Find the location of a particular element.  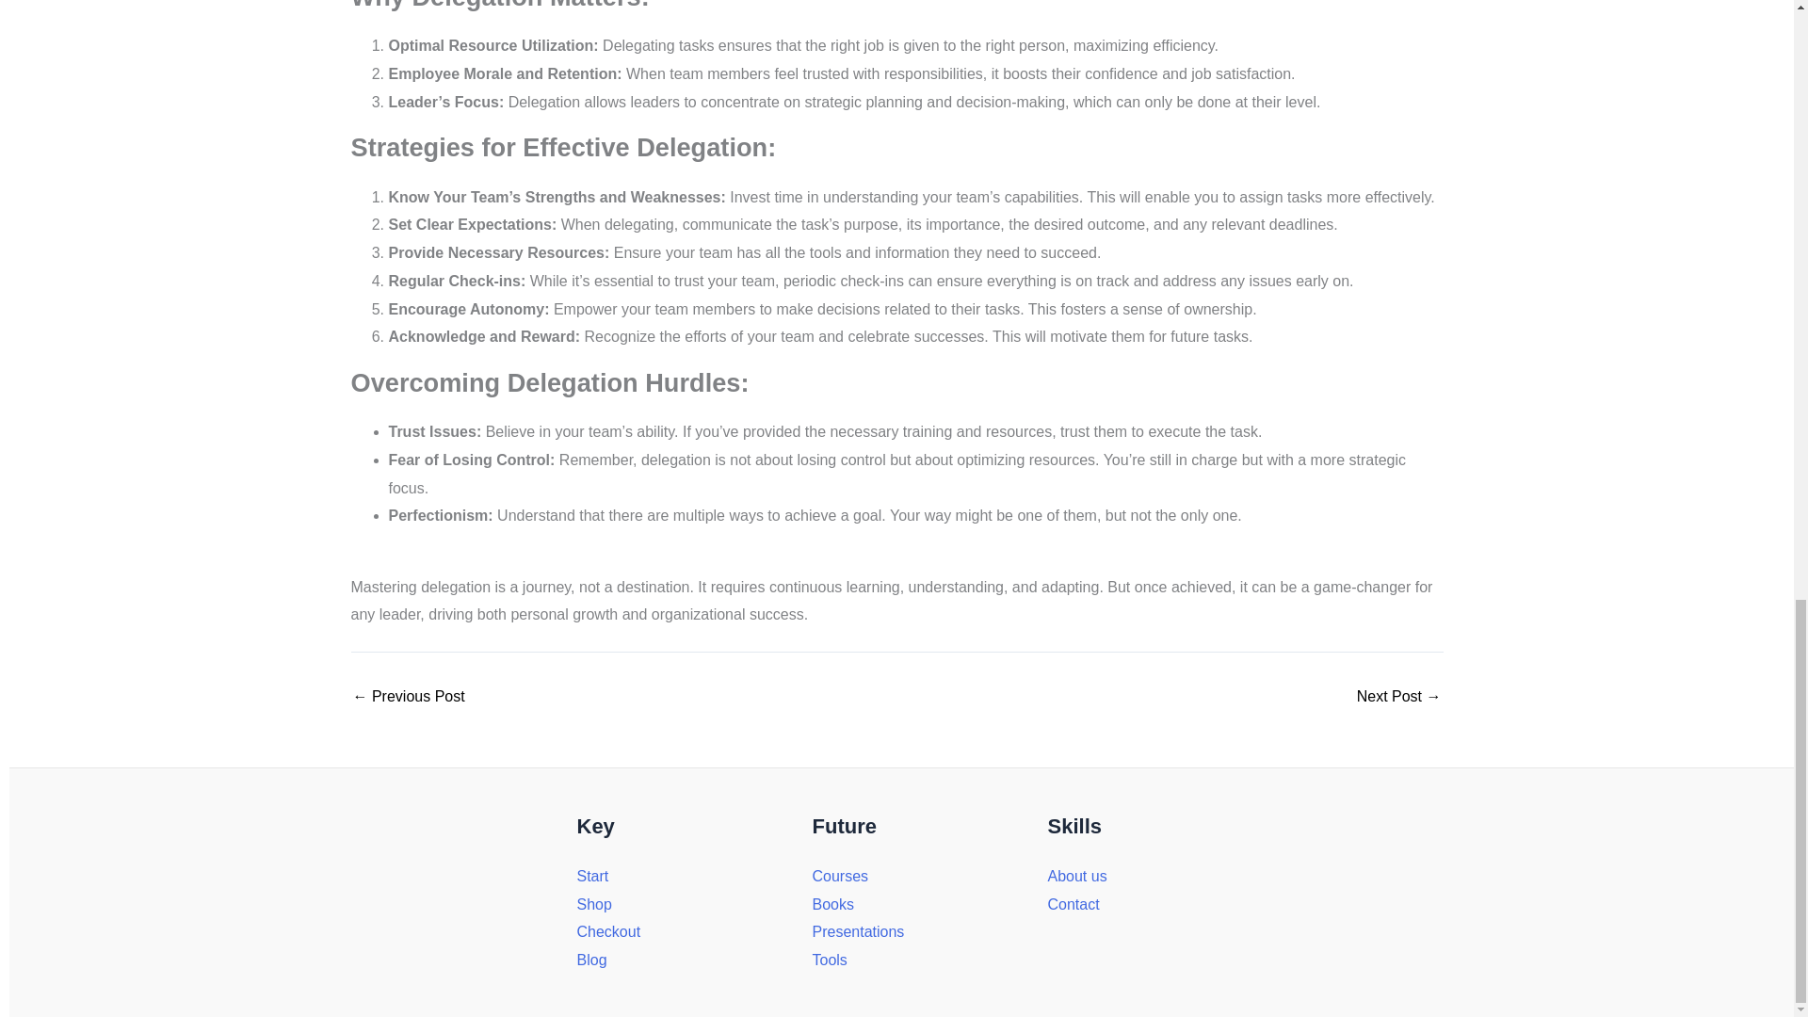

Presentations is located at coordinates (858, 930).